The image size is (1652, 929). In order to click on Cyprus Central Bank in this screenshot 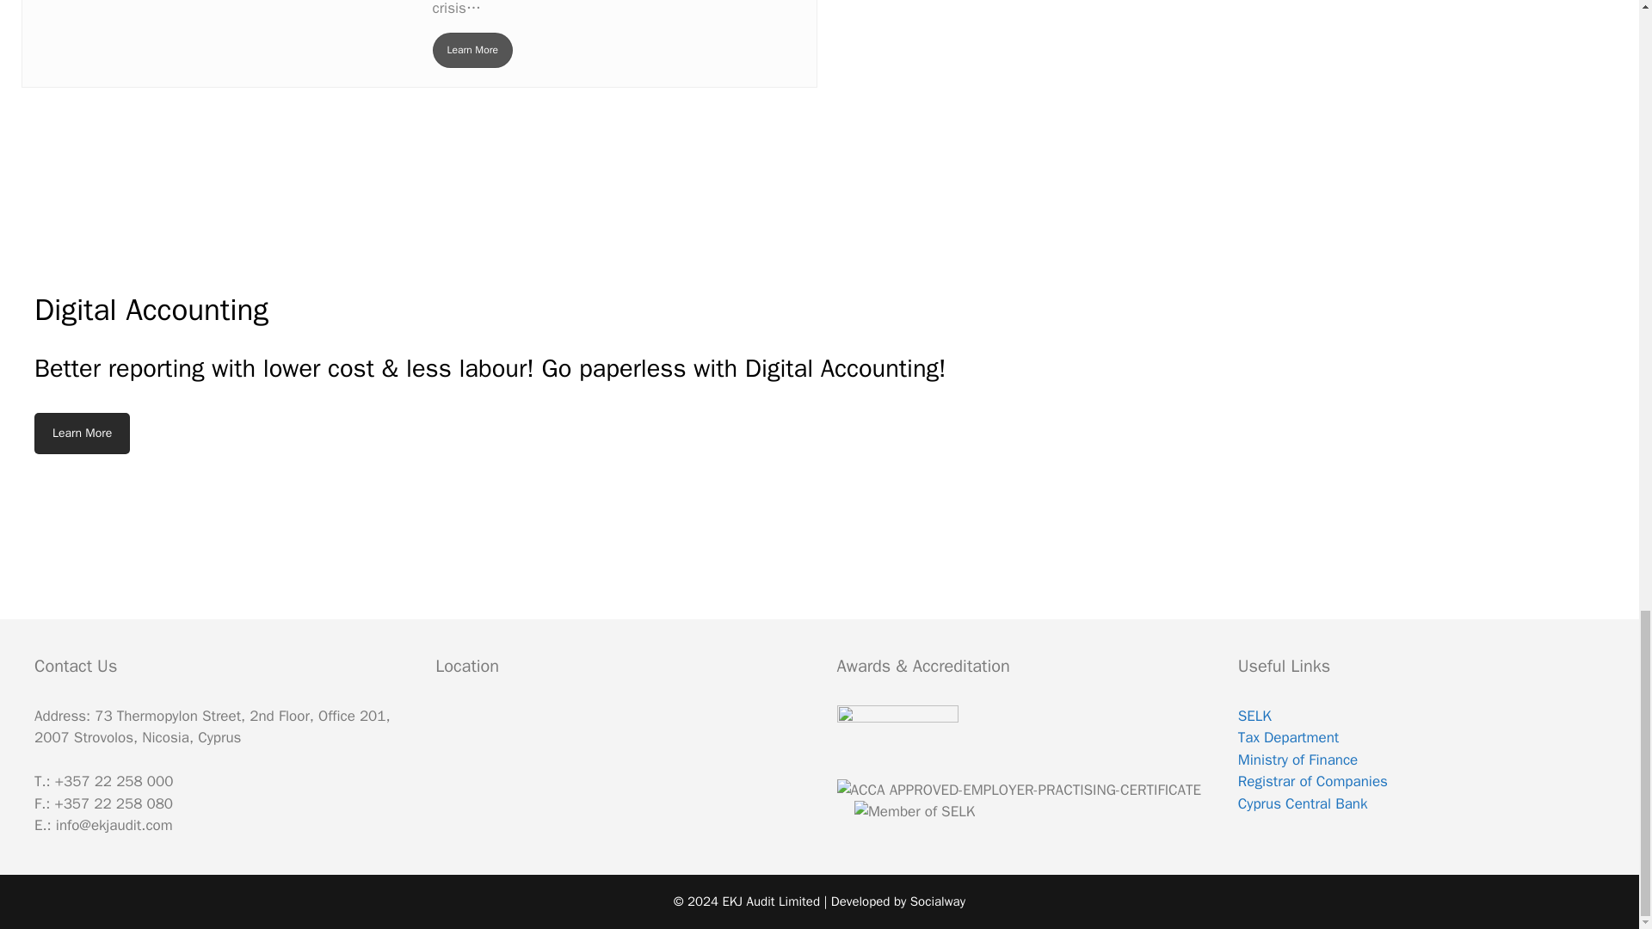, I will do `click(1303, 803)`.